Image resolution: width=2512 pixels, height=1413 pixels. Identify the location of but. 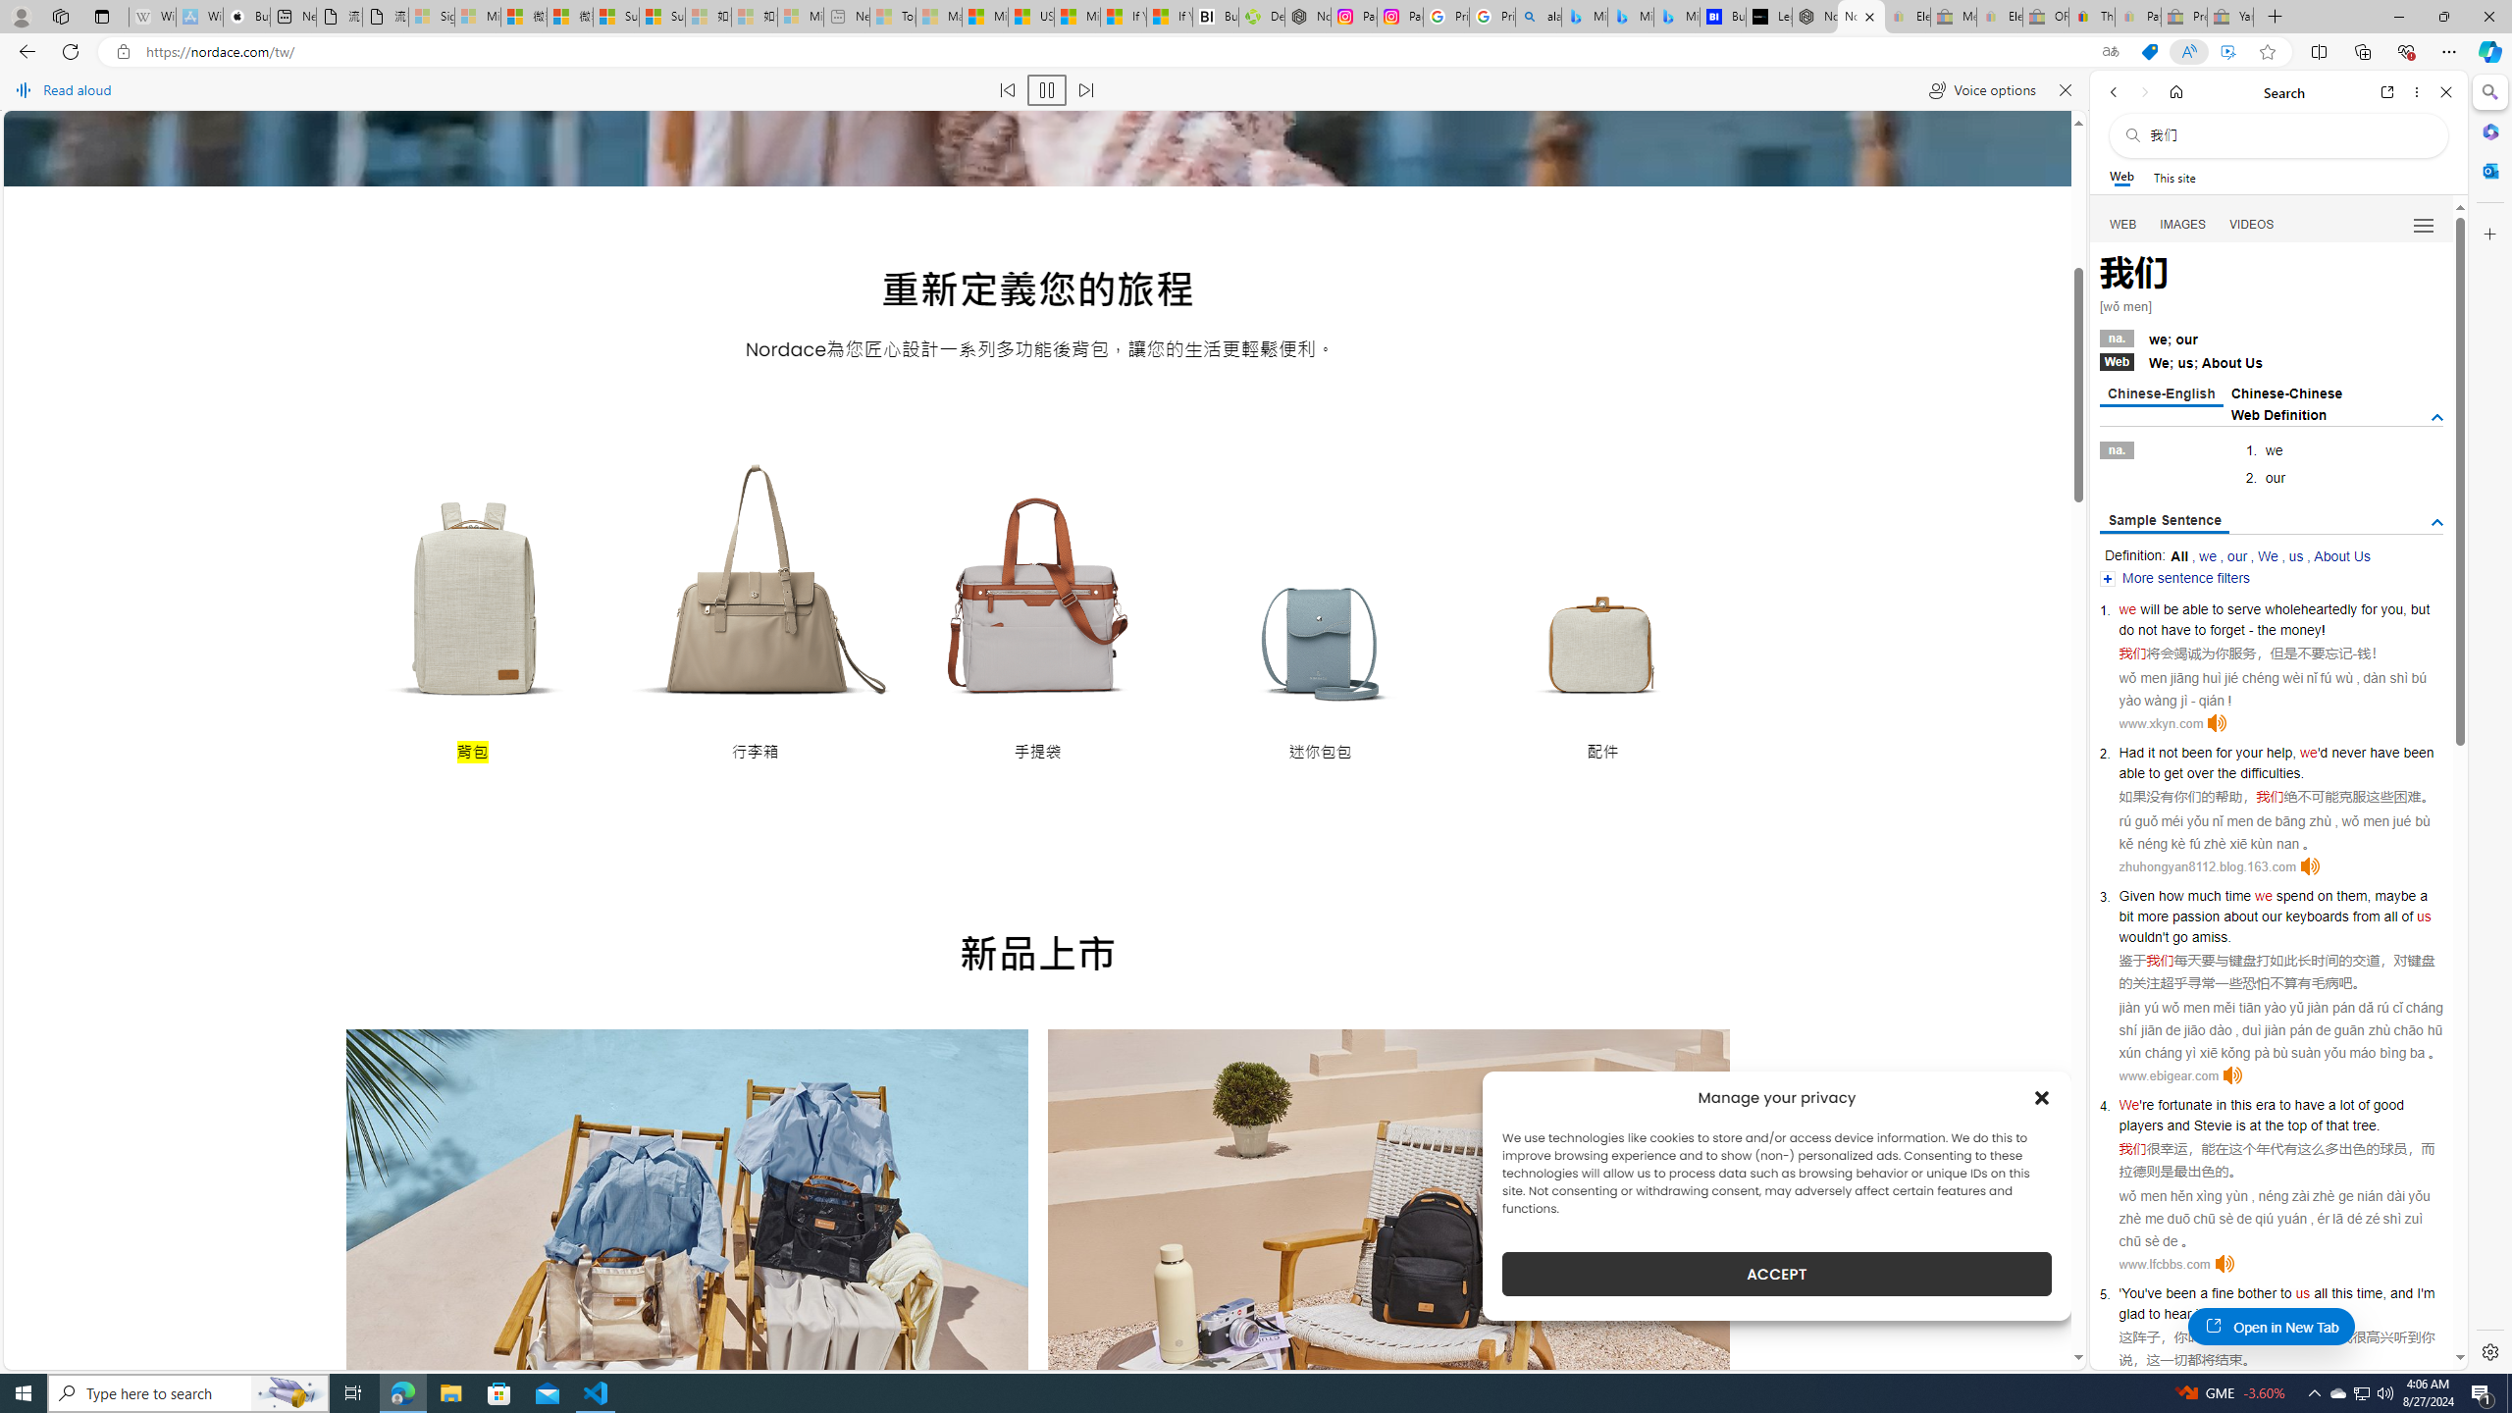
(2420, 609).